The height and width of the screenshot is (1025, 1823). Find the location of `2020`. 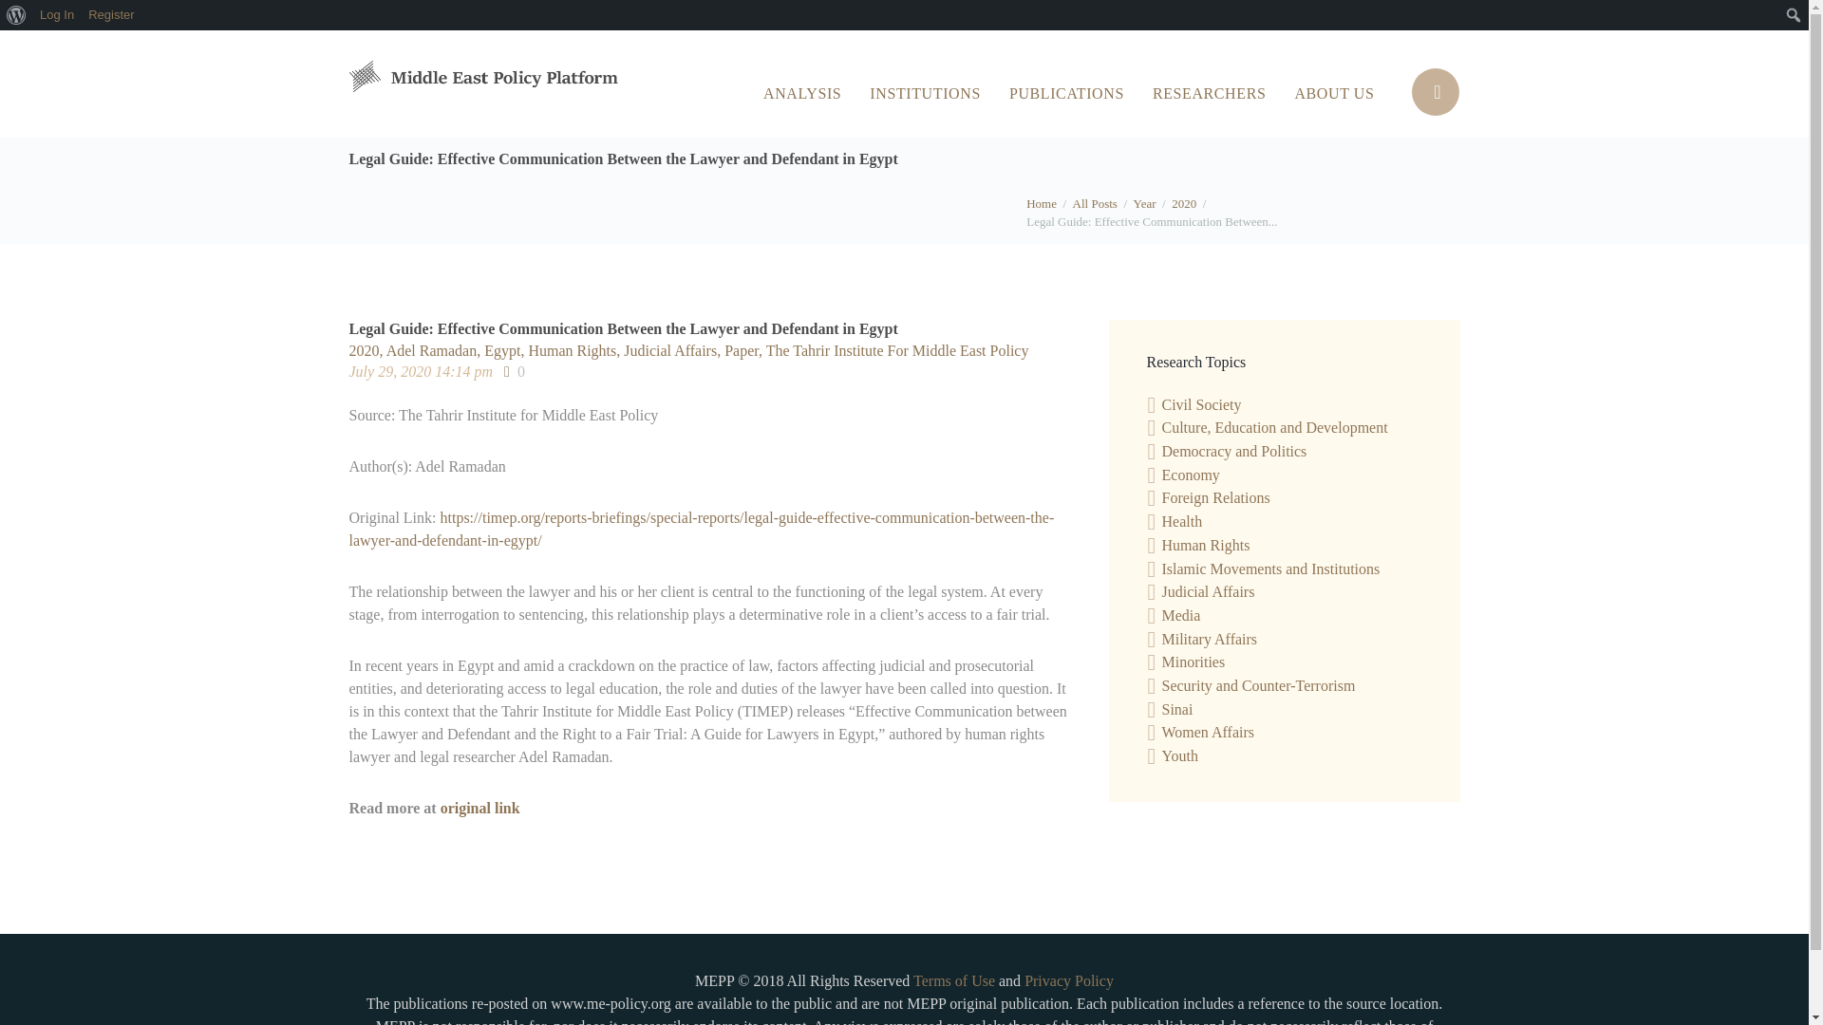

2020 is located at coordinates (1183, 203).